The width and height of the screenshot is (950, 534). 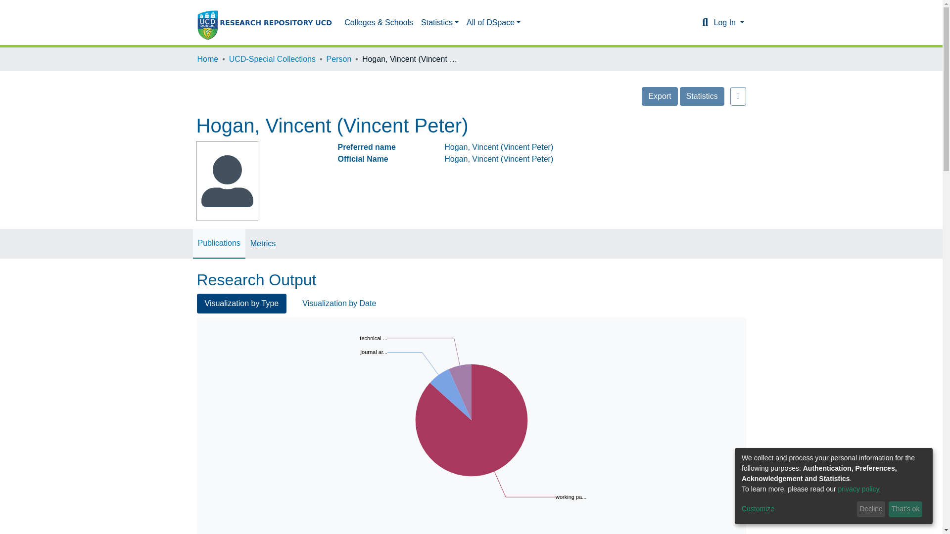 I want to click on Statistics, so click(x=702, y=96).